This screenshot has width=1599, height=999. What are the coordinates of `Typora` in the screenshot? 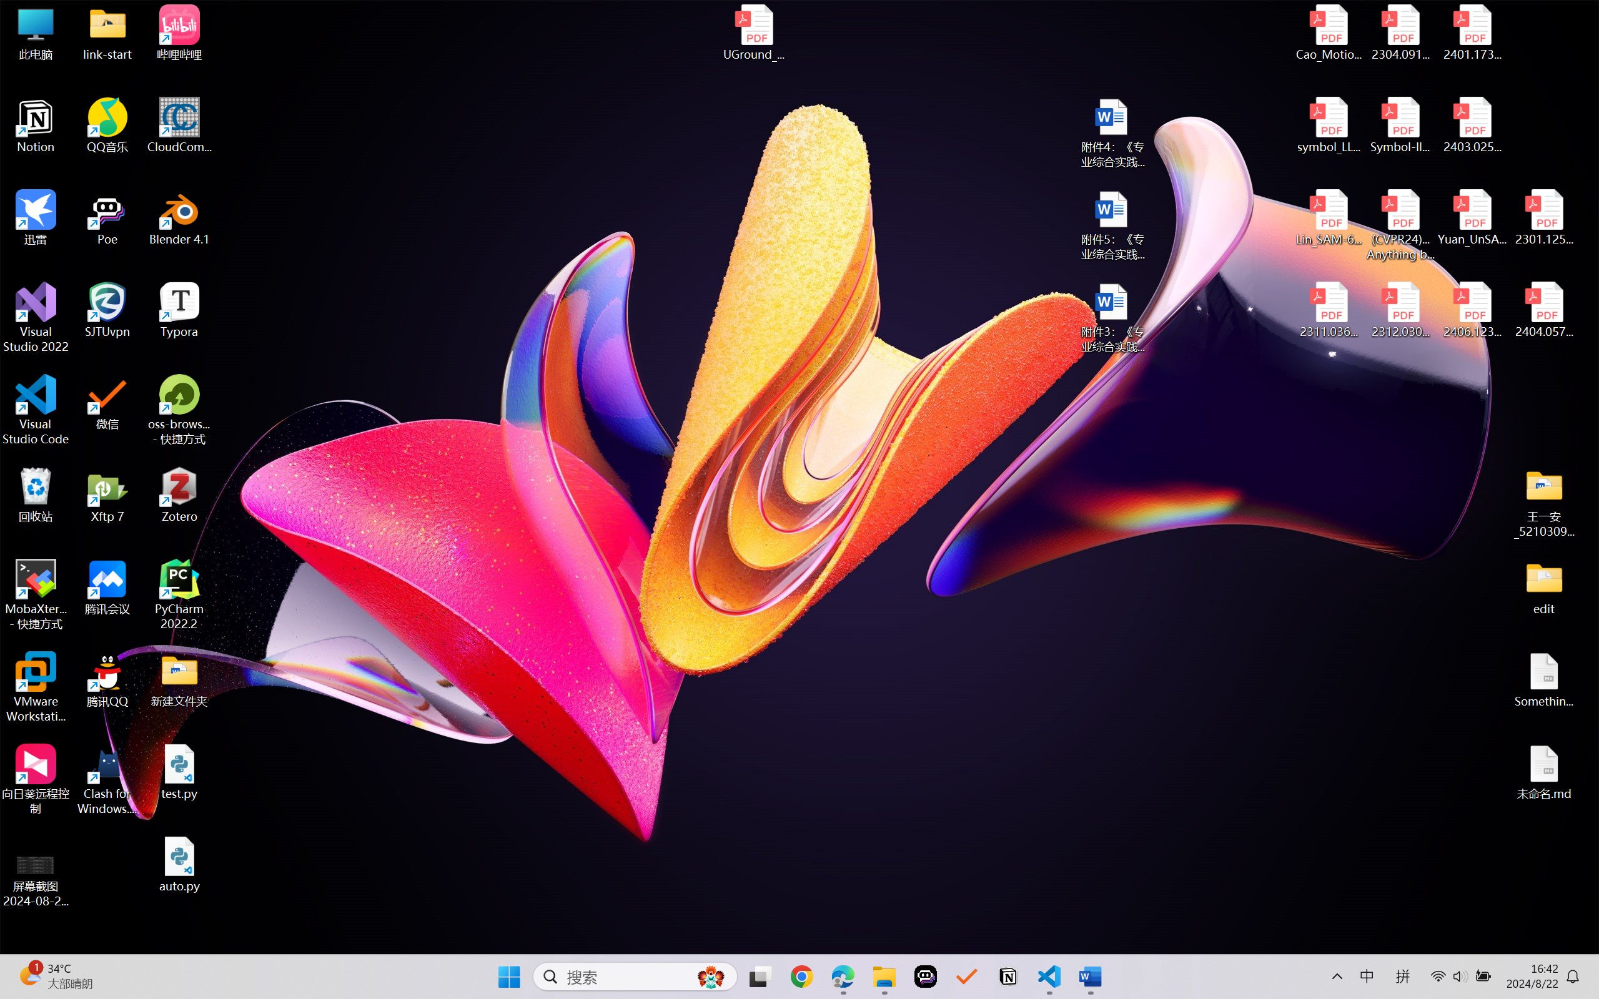 It's located at (180, 310).